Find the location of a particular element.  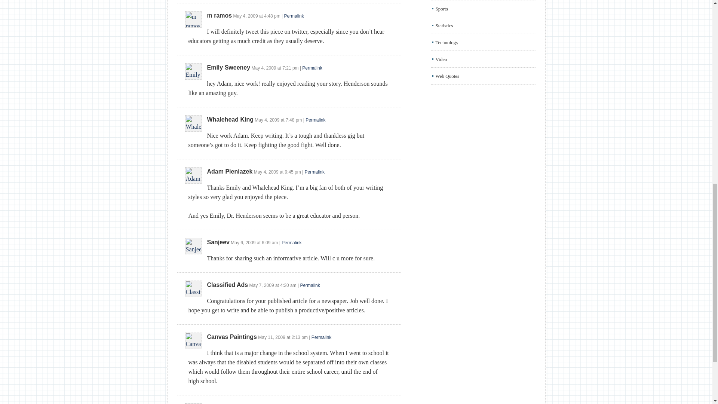

Permalink to comment 28036 is located at coordinates (294, 16).